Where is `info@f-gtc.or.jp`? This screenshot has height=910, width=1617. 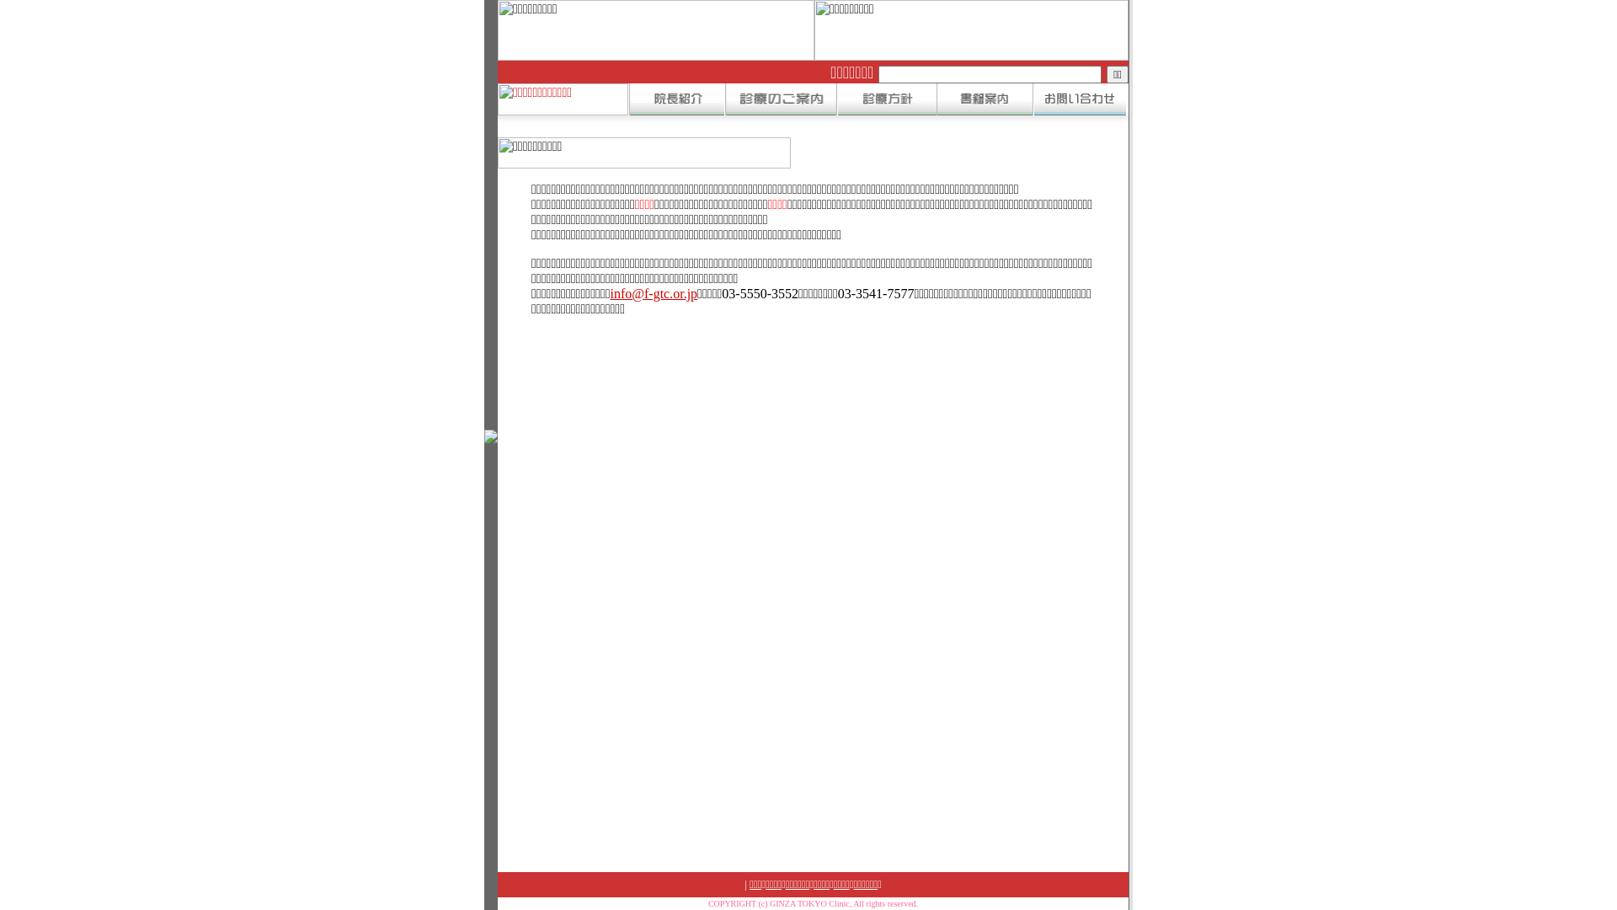 info@f-gtc.or.jp is located at coordinates (654, 293).